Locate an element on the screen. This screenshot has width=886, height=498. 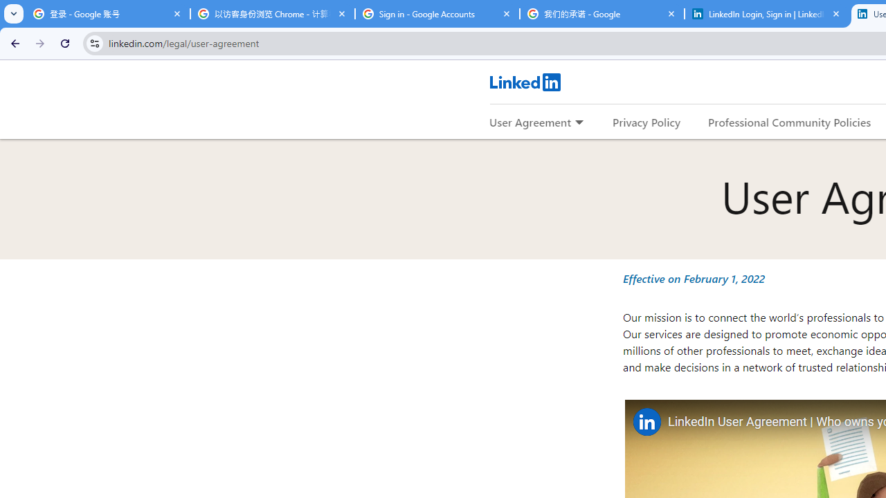
Sign in - Google Accounts is located at coordinates (437, 14).